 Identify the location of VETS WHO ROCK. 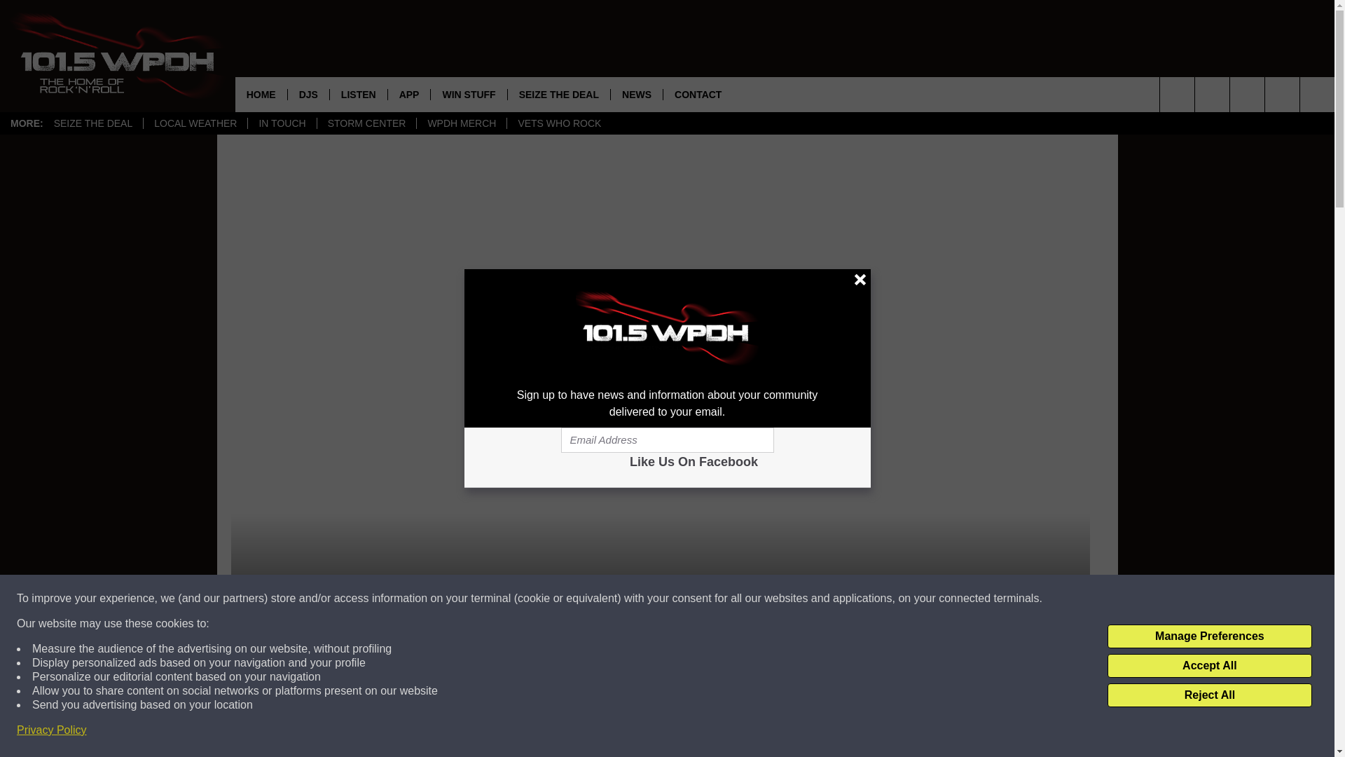
(559, 123).